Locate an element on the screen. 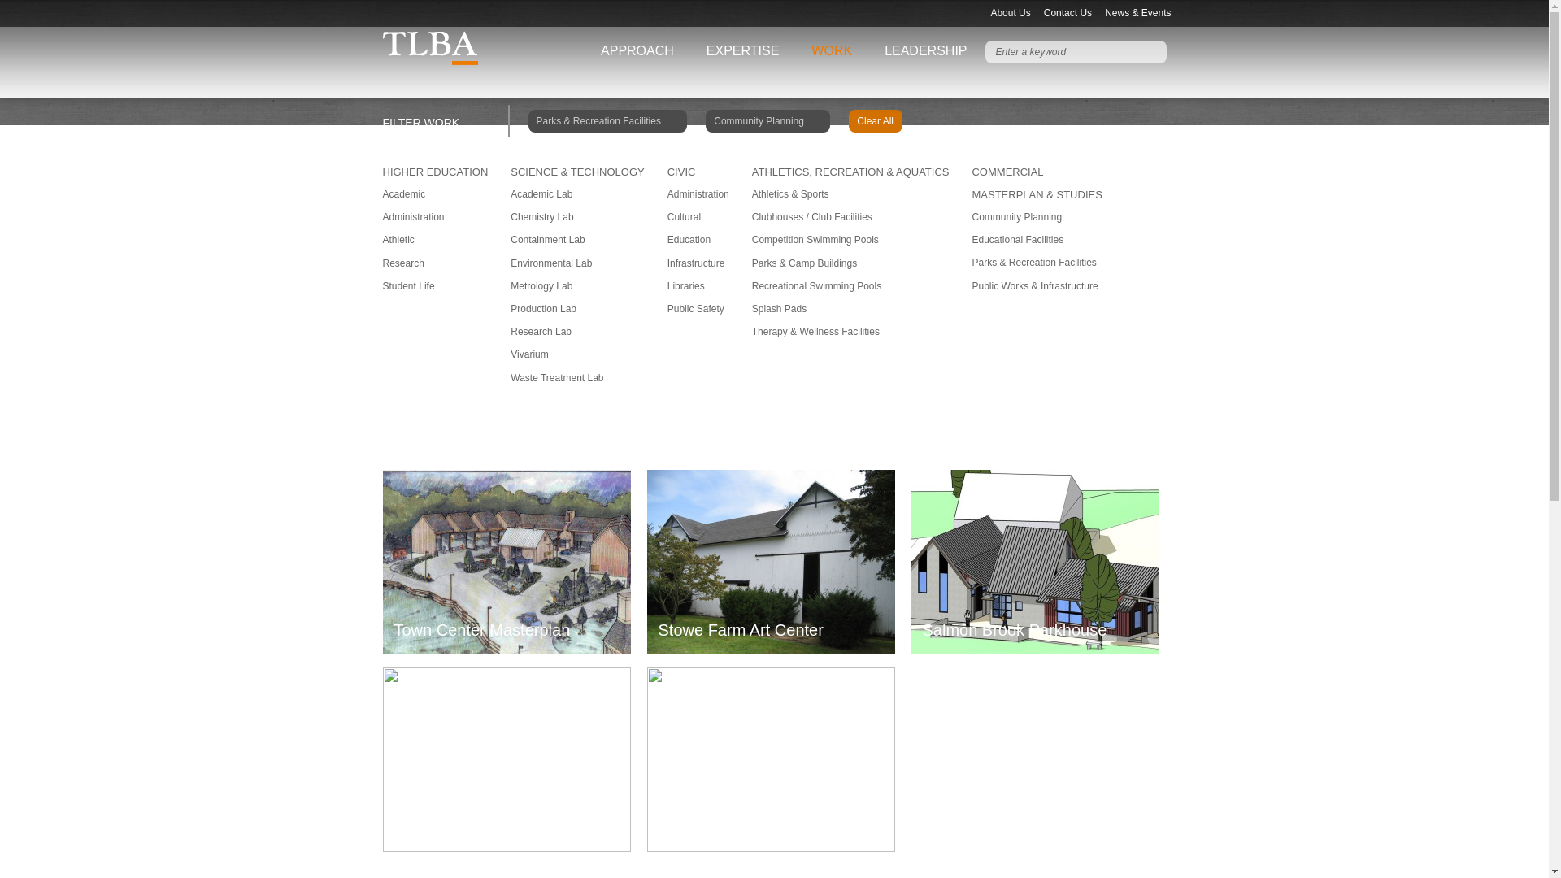 Image resolution: width=1561 pixels, height=878 pixels. Waste Treatment Lab is located at coordinates (556, 377).